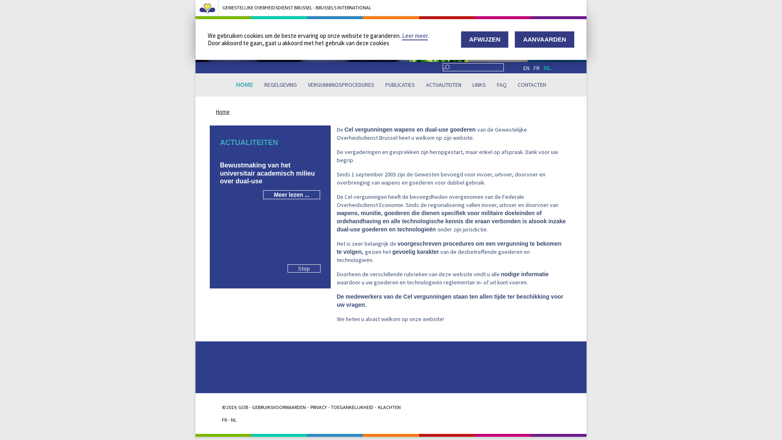  I want to click on AFWIJZEN, so click(485, 40).